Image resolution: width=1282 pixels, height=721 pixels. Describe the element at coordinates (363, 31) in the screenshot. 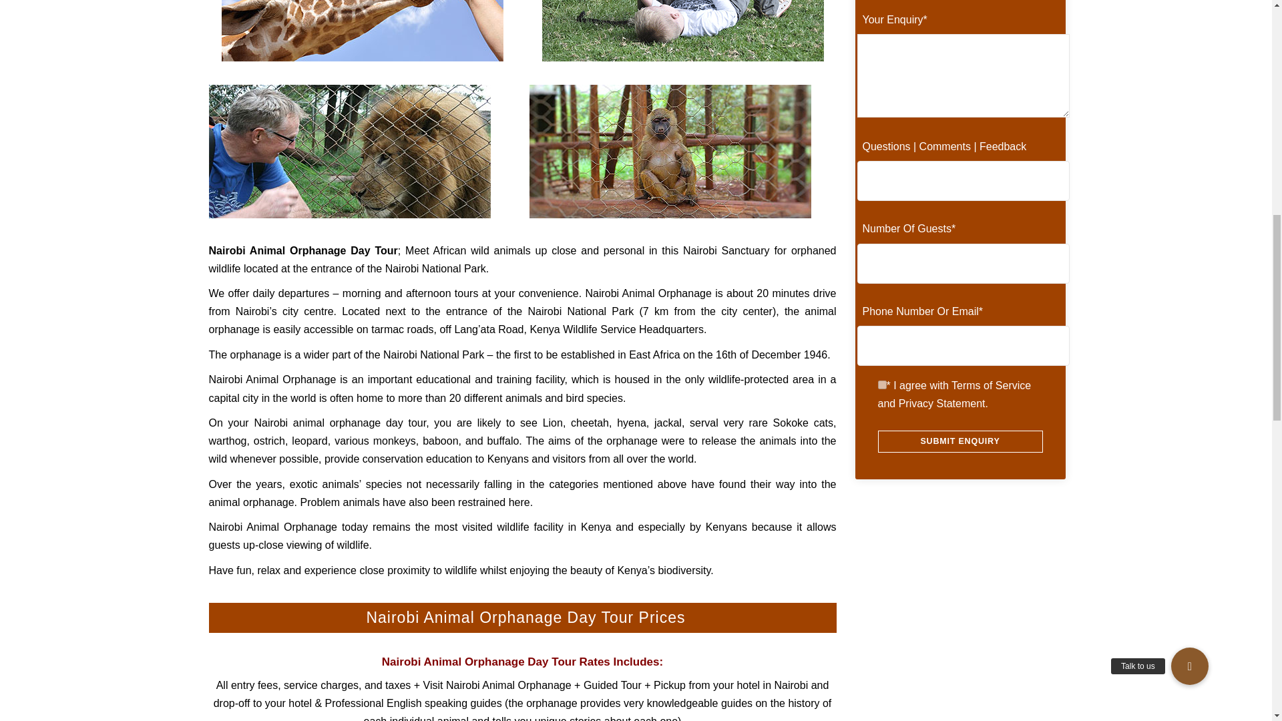

I see `animal-orphanage-nairobi` at that location.